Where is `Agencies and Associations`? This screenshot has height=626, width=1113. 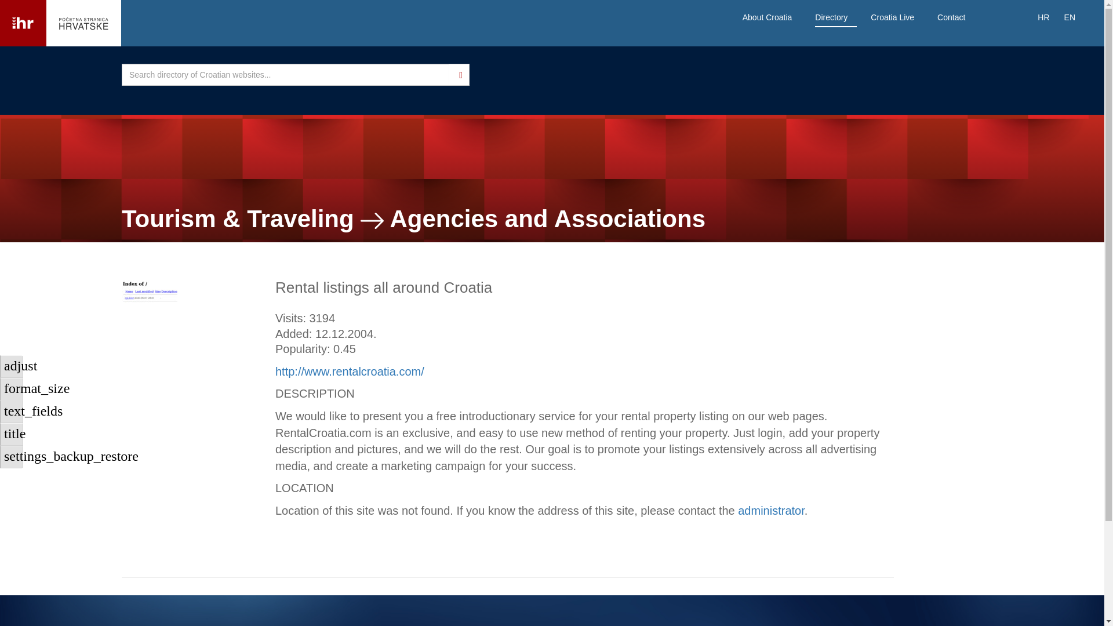
Agencies and Associations is located at coordinates (547, 219).